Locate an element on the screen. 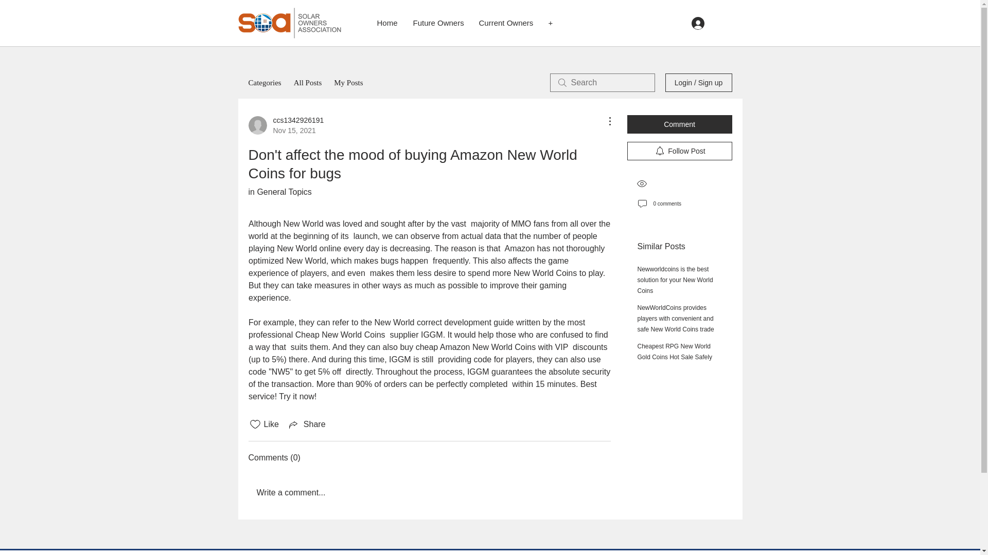 The height and width of the screenshot is (555, 988). My Posts is located at coordinates (307, 424).